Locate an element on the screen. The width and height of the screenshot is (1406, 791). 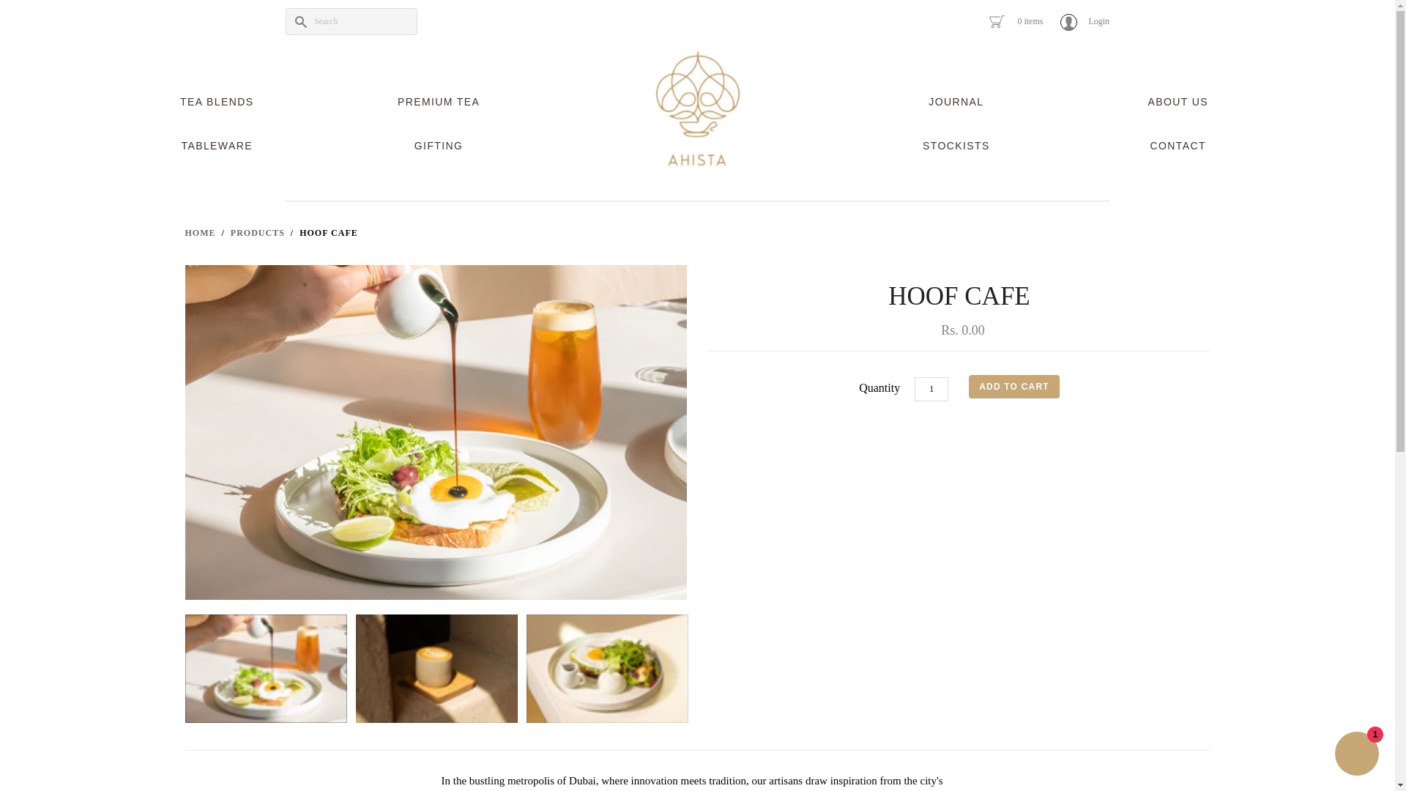
HOME is located at coordinates (199, 233).